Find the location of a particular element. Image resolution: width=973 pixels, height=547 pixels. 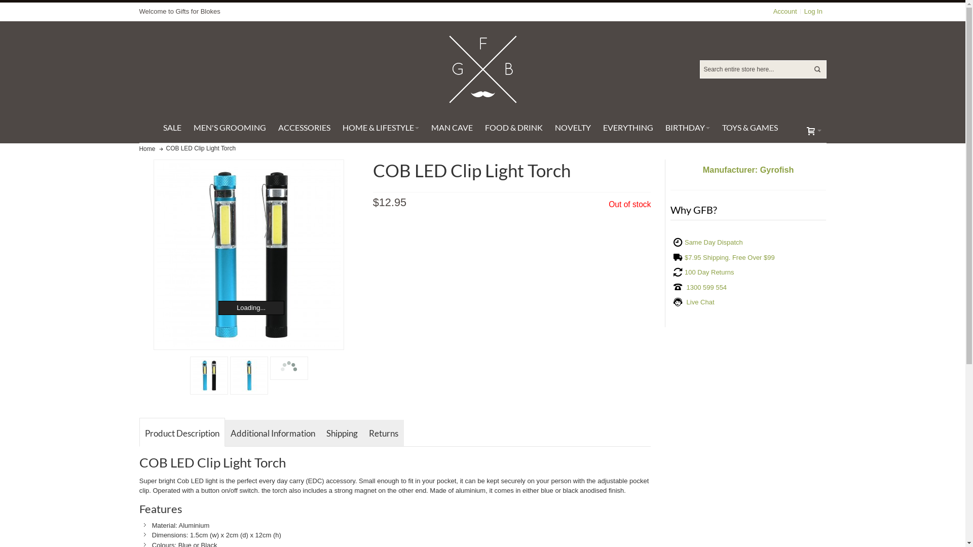

EVERYTHING is located at coordinates (628, 128).